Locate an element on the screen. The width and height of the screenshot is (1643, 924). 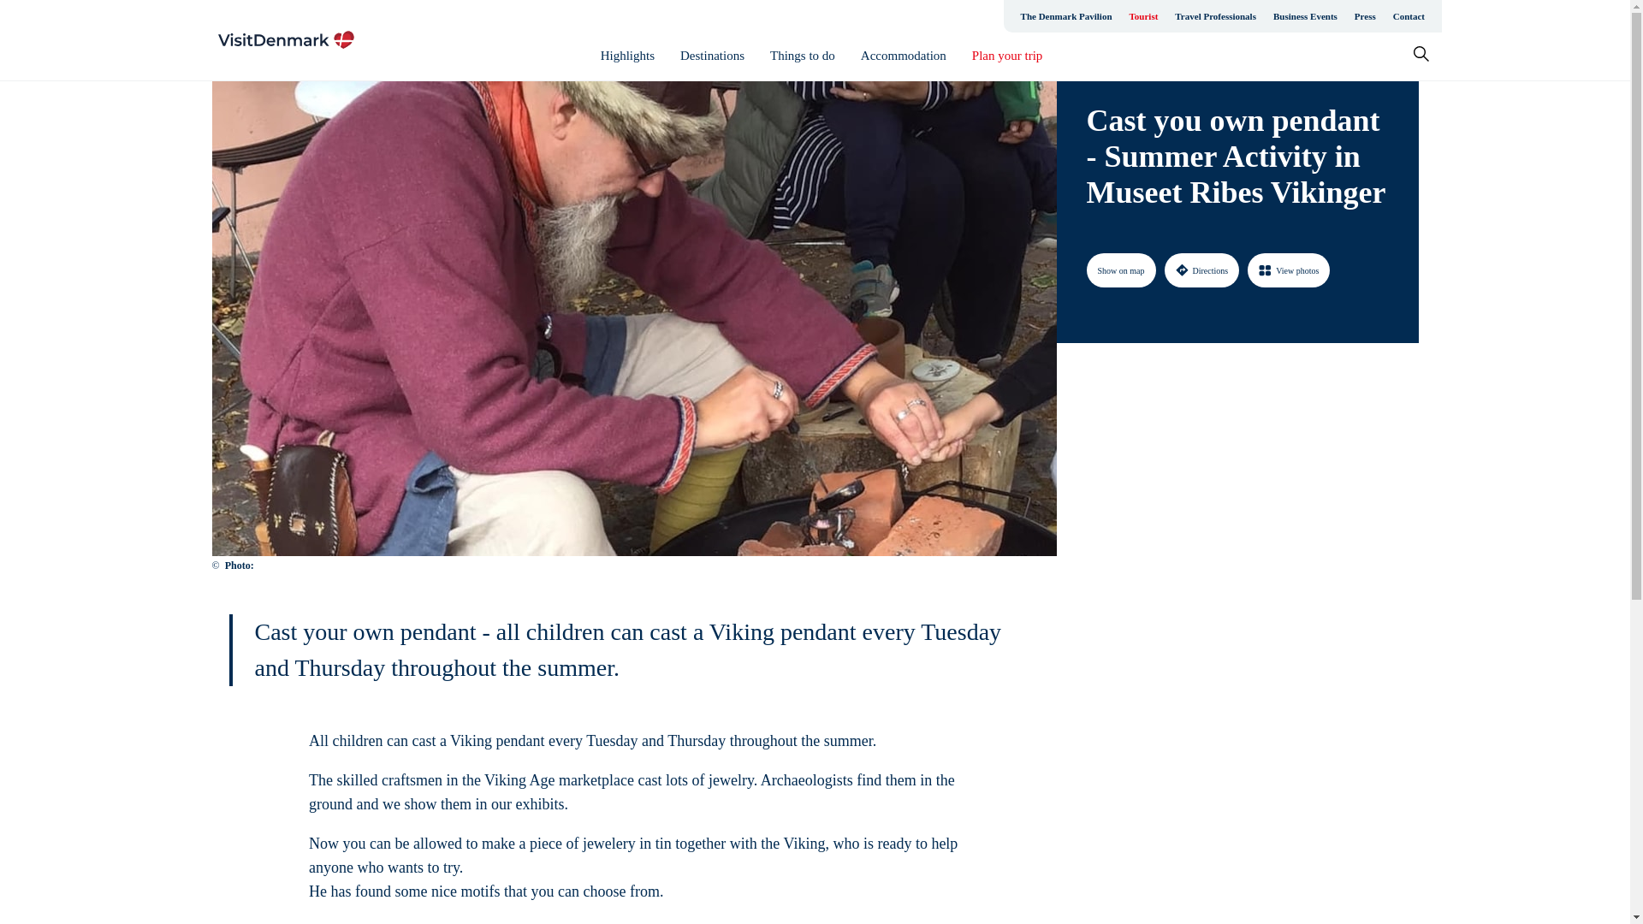
Business Events is located at coordinates (1305, 15).